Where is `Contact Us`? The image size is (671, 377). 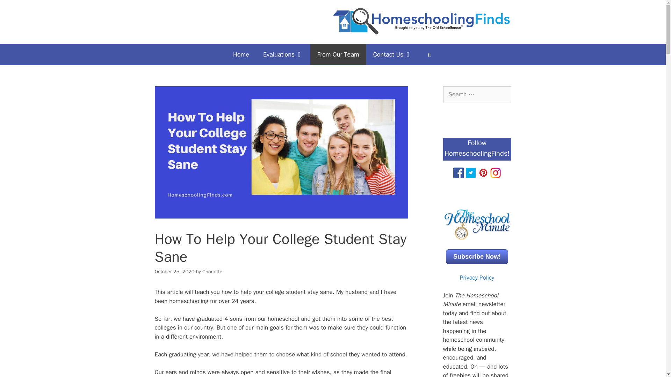 Contact Us is located at coordinates (392, 54).